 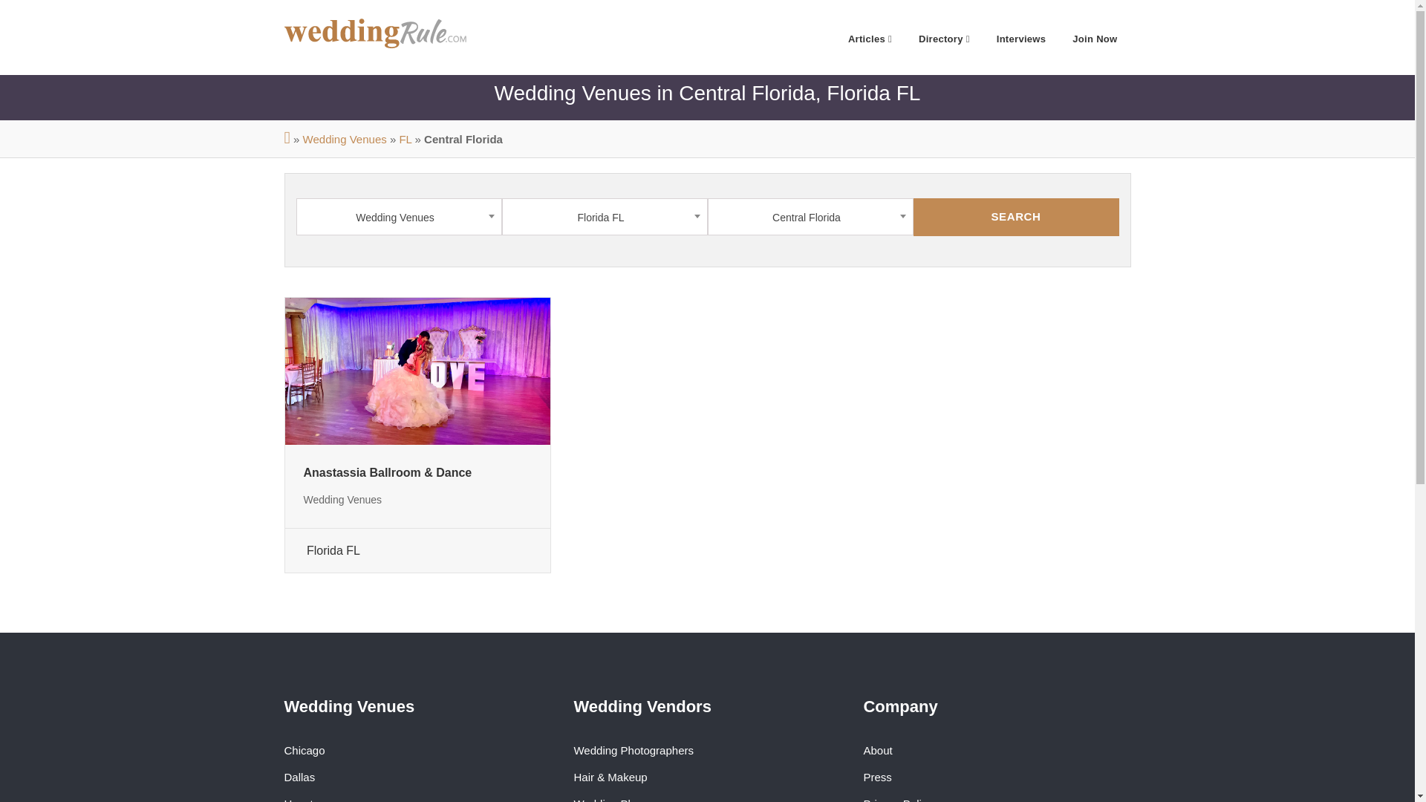 I want to click on Florida FL, so click(x=603, y=217).